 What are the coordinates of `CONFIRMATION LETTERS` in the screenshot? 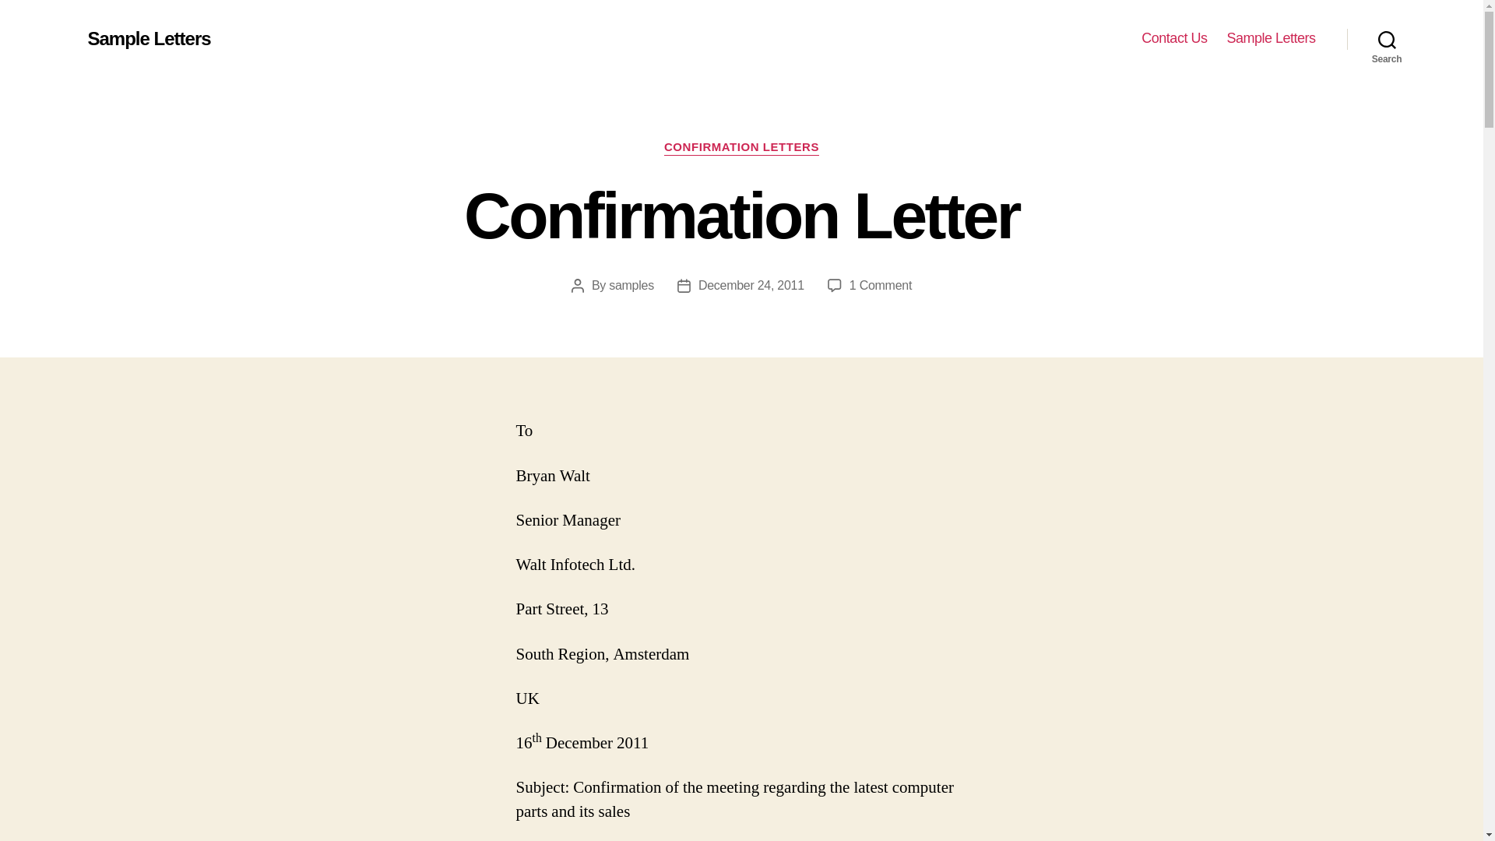 It's located at (741, 148).